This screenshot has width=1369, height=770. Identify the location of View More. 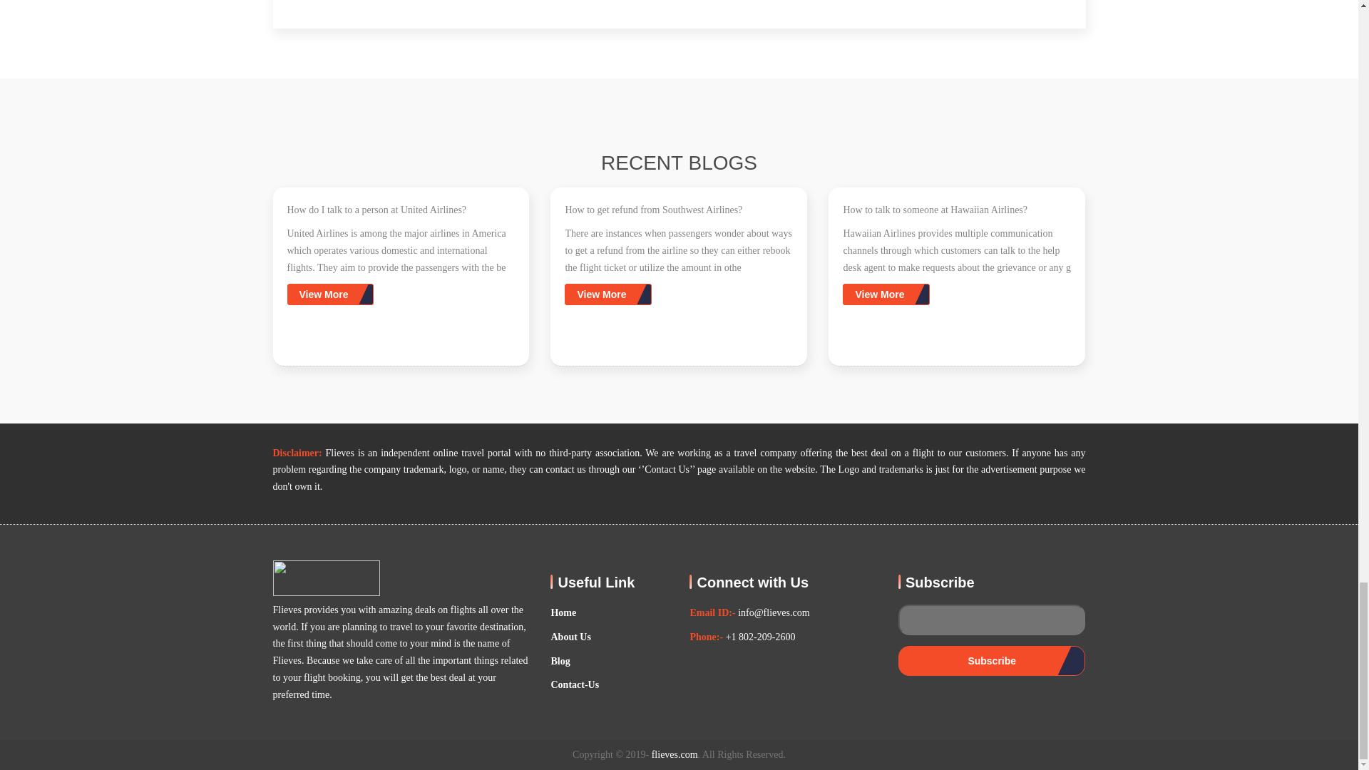
(886, 294).